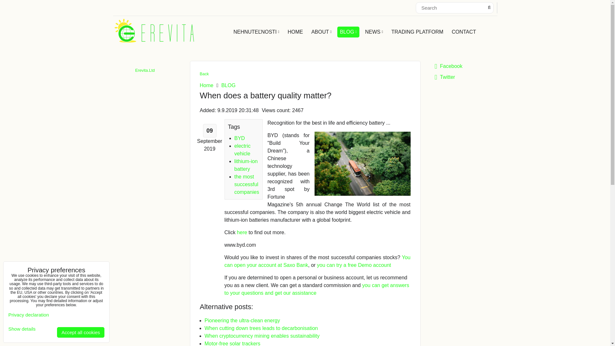 This screenshot has height=346, width=615. I want to click on the most successful companies, so click(247, 184).